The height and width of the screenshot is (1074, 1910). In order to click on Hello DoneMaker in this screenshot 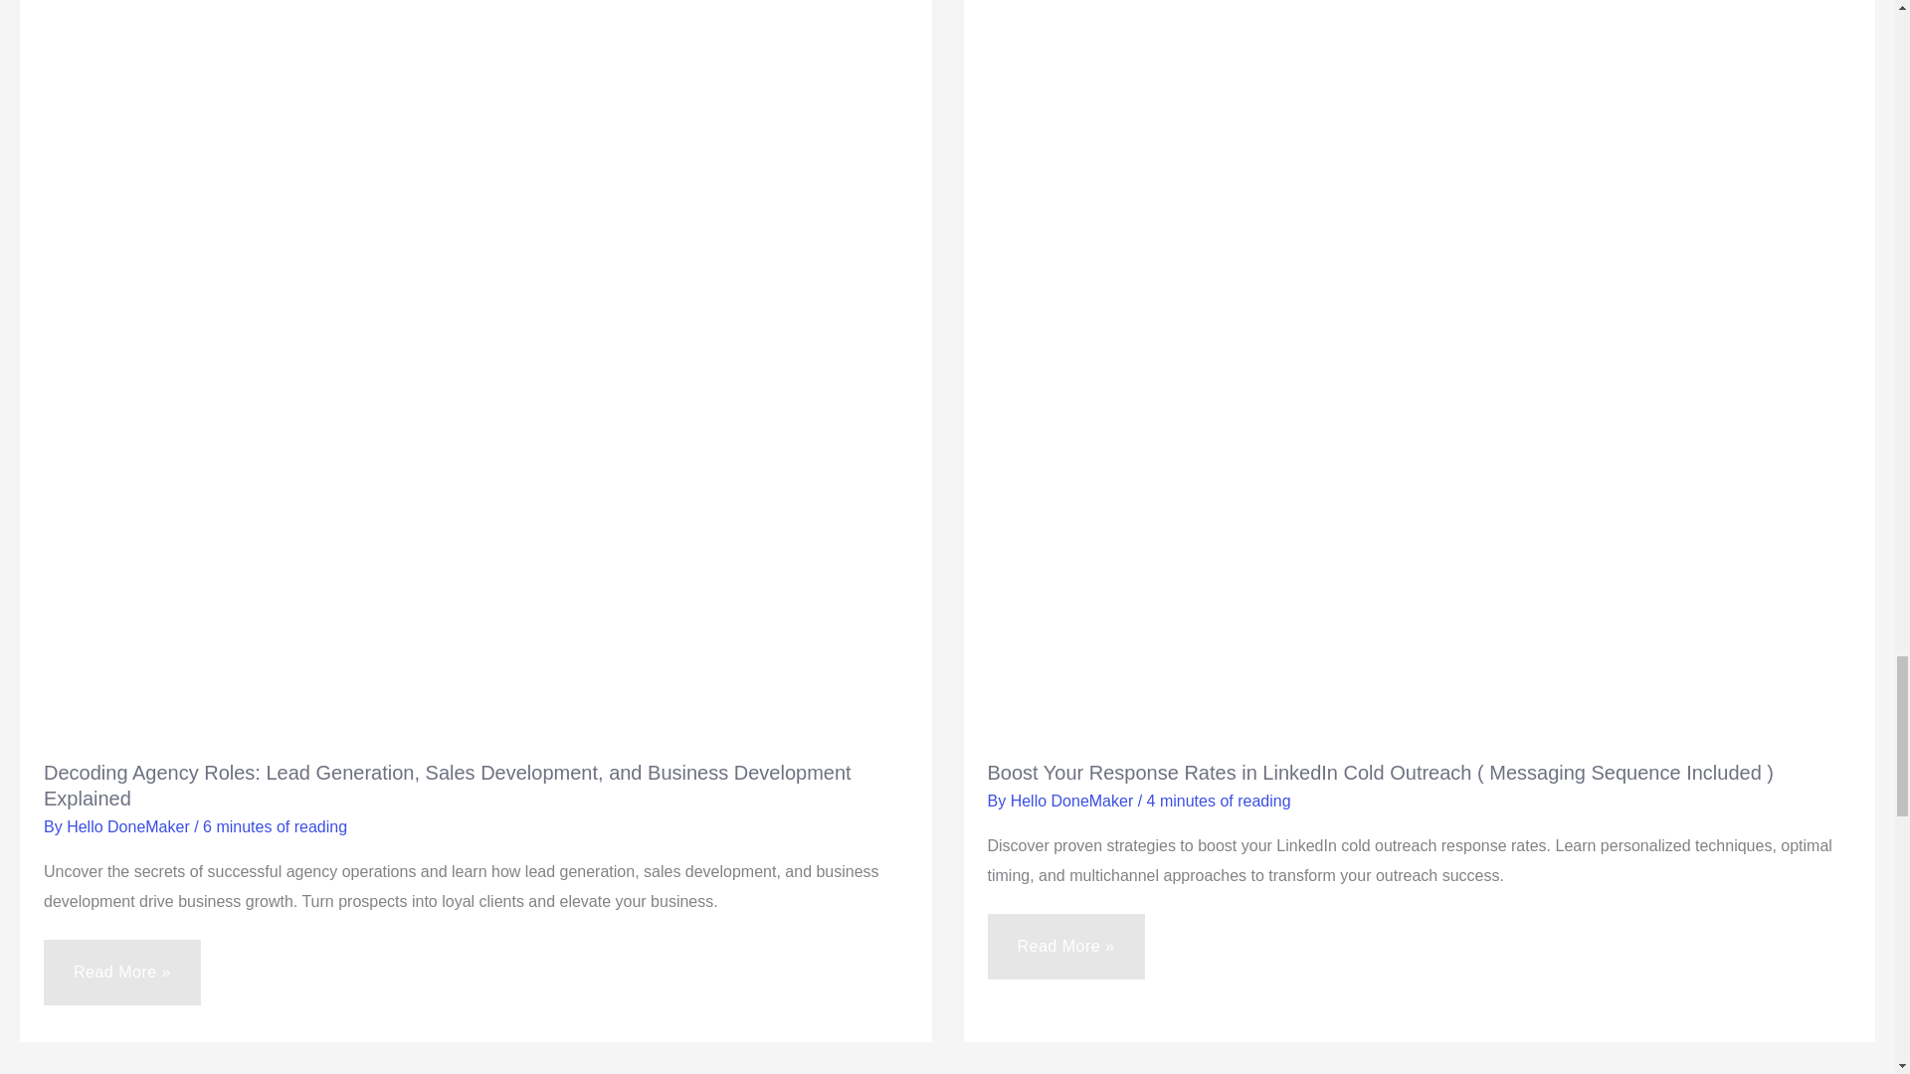, I will do `click(130, 826)`.